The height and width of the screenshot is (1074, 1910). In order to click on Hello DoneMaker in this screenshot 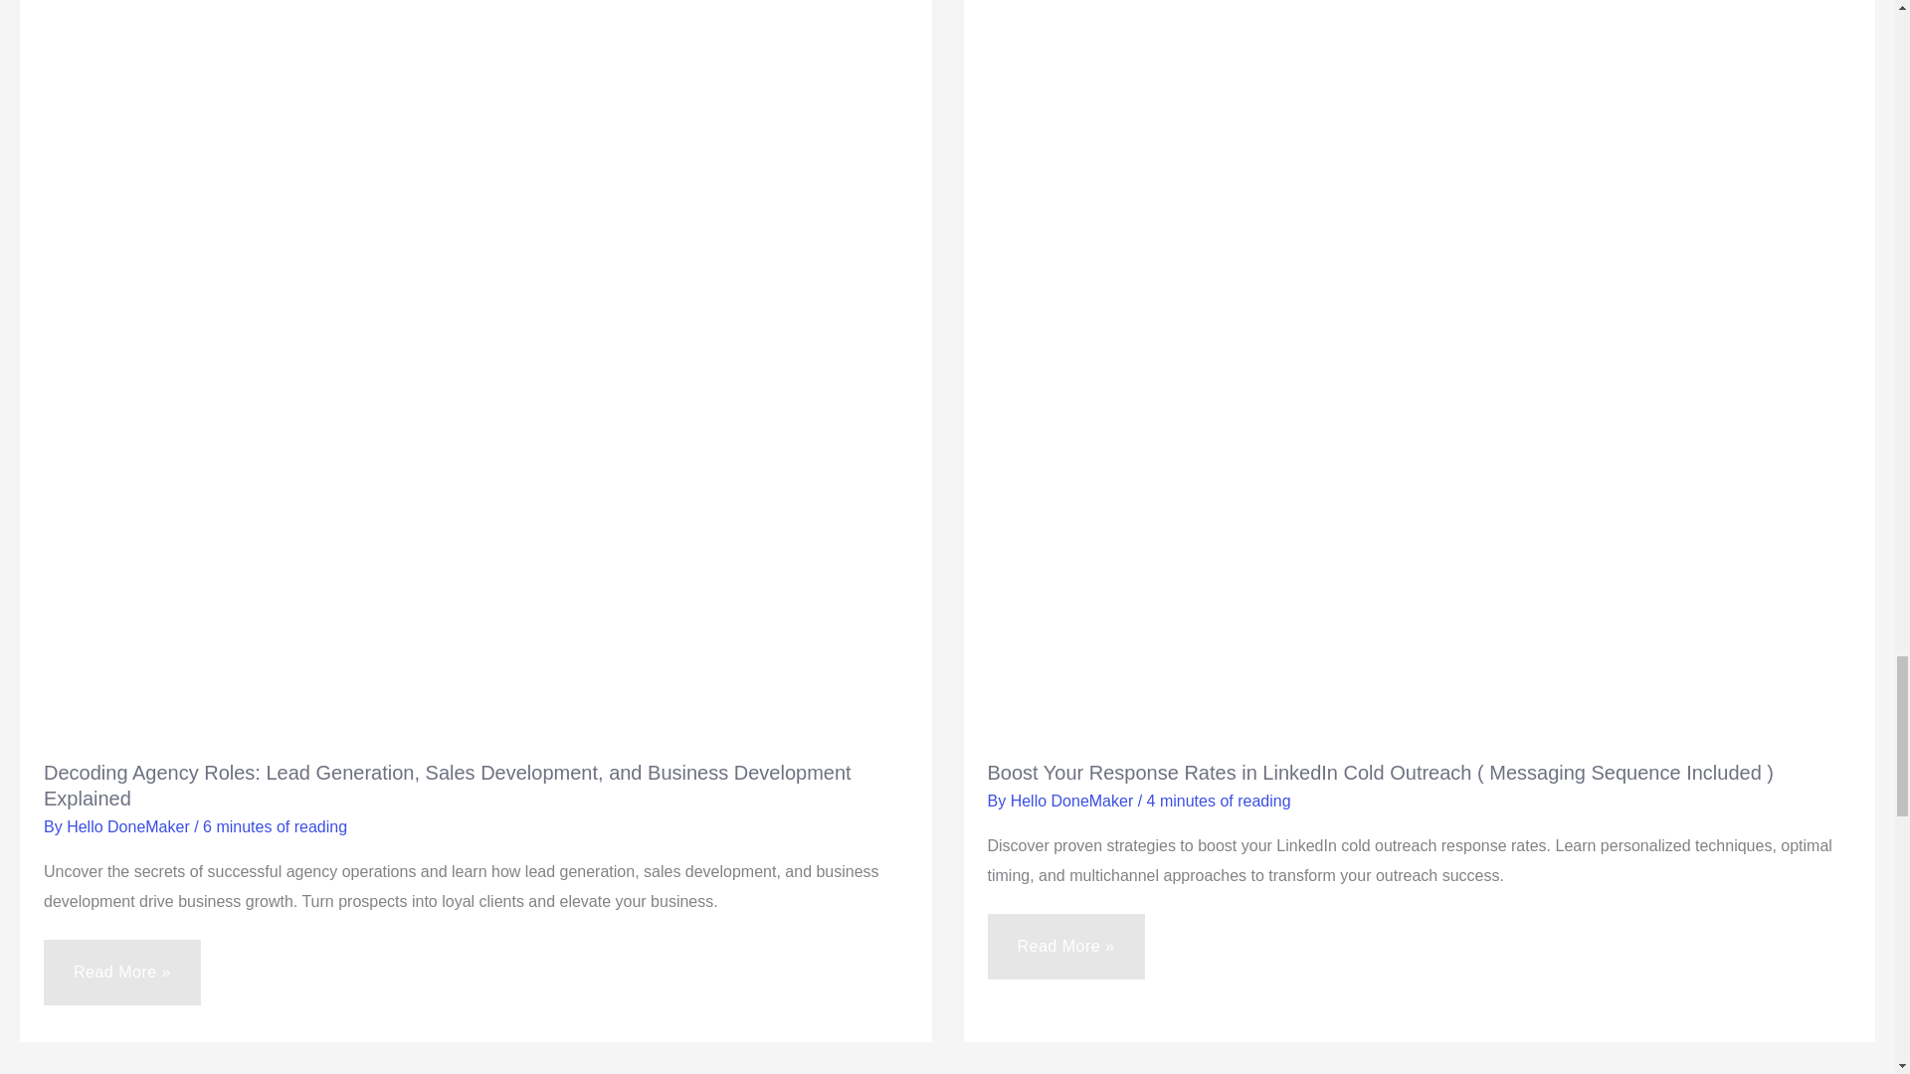, I will do `click(130, 826)`.